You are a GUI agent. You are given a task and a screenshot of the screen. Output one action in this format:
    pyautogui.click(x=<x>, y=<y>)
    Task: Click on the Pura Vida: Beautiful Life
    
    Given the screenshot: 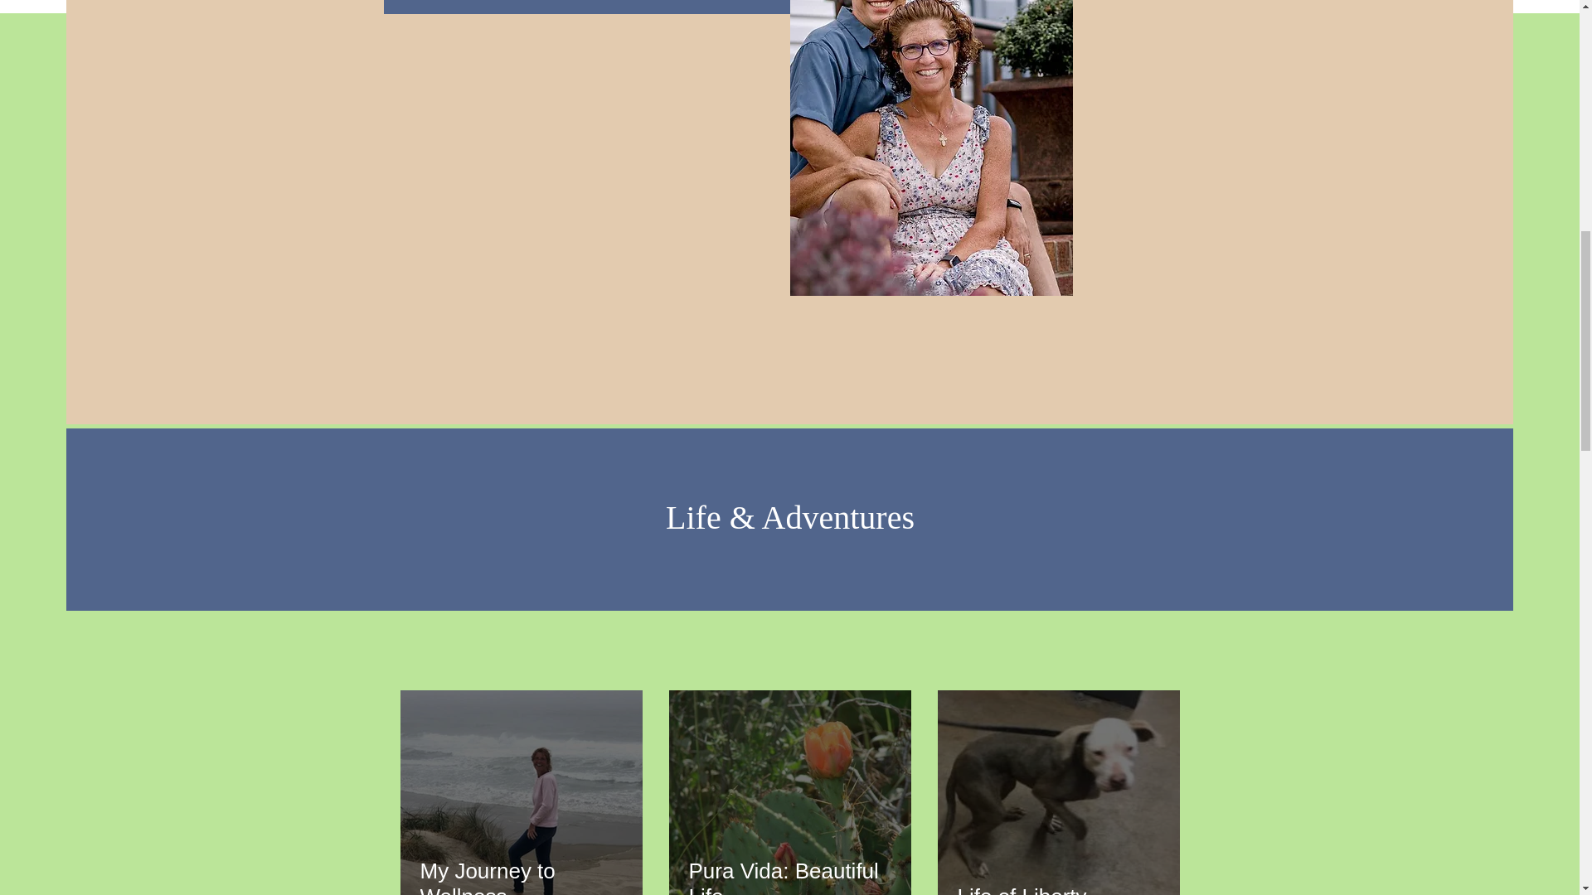 What is the action you would take?
    pyautogui.click(x=789, y=876)
    